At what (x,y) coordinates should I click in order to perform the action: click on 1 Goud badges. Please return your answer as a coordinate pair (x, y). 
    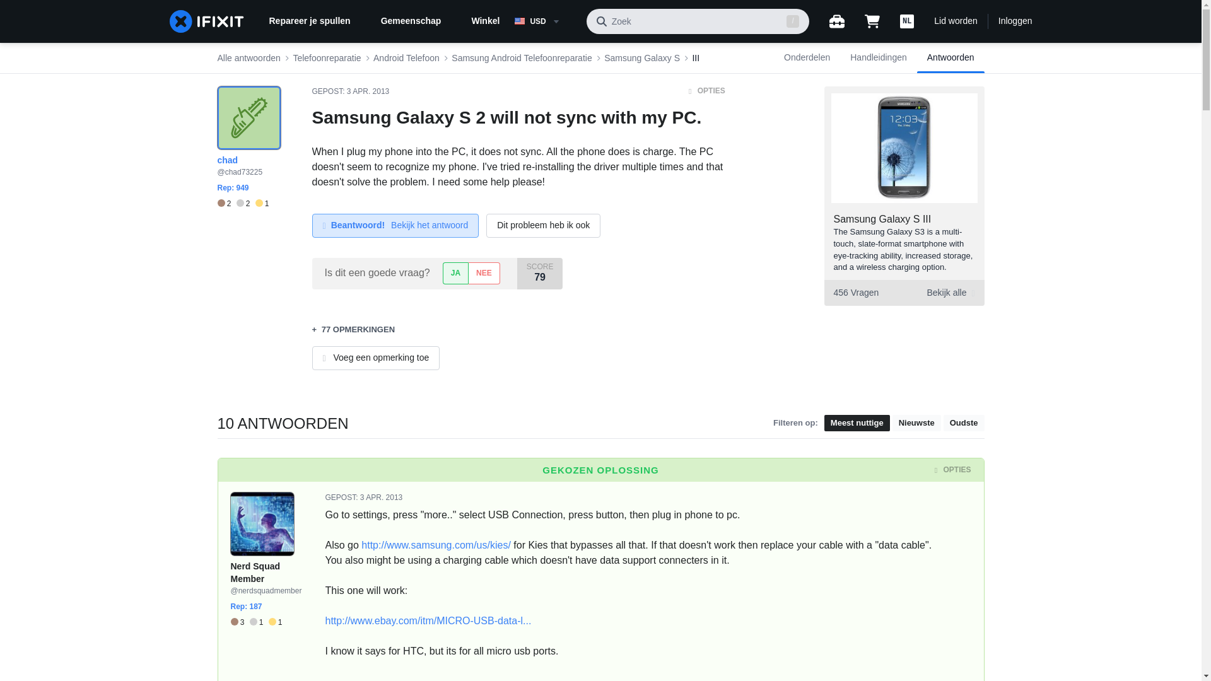
    Looking at the image, I should click on (262, 204).